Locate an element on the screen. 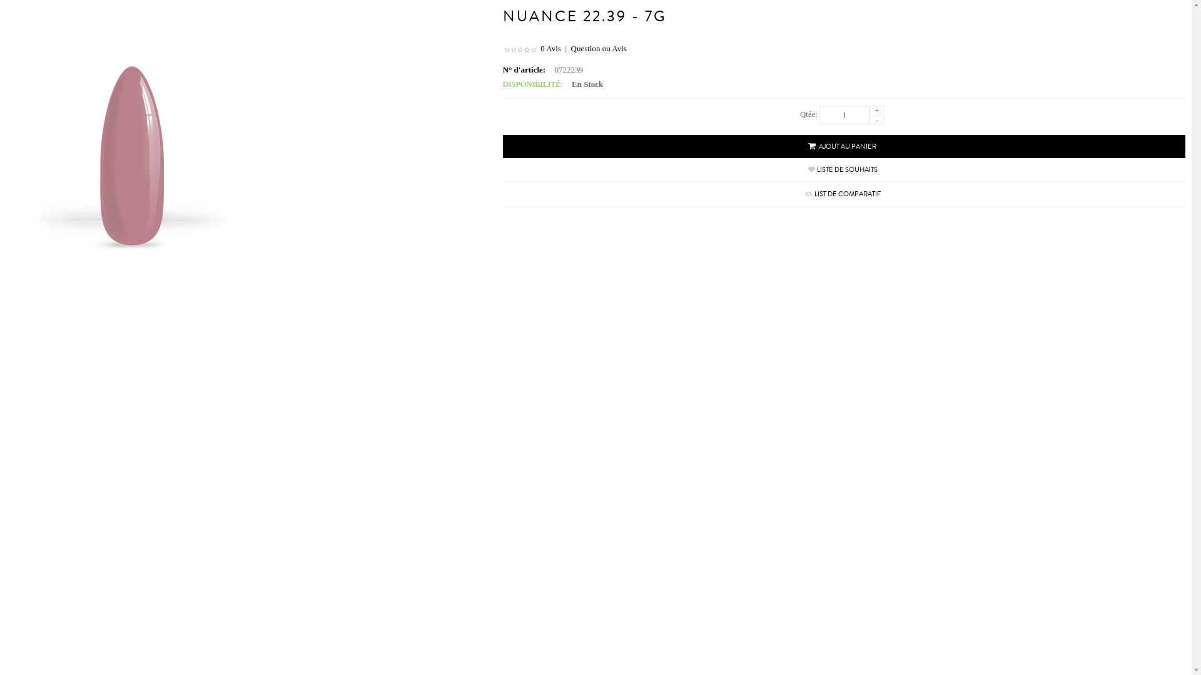 The image size is (1201, 675). Question ou Avis is located at coordinates (598, 49).